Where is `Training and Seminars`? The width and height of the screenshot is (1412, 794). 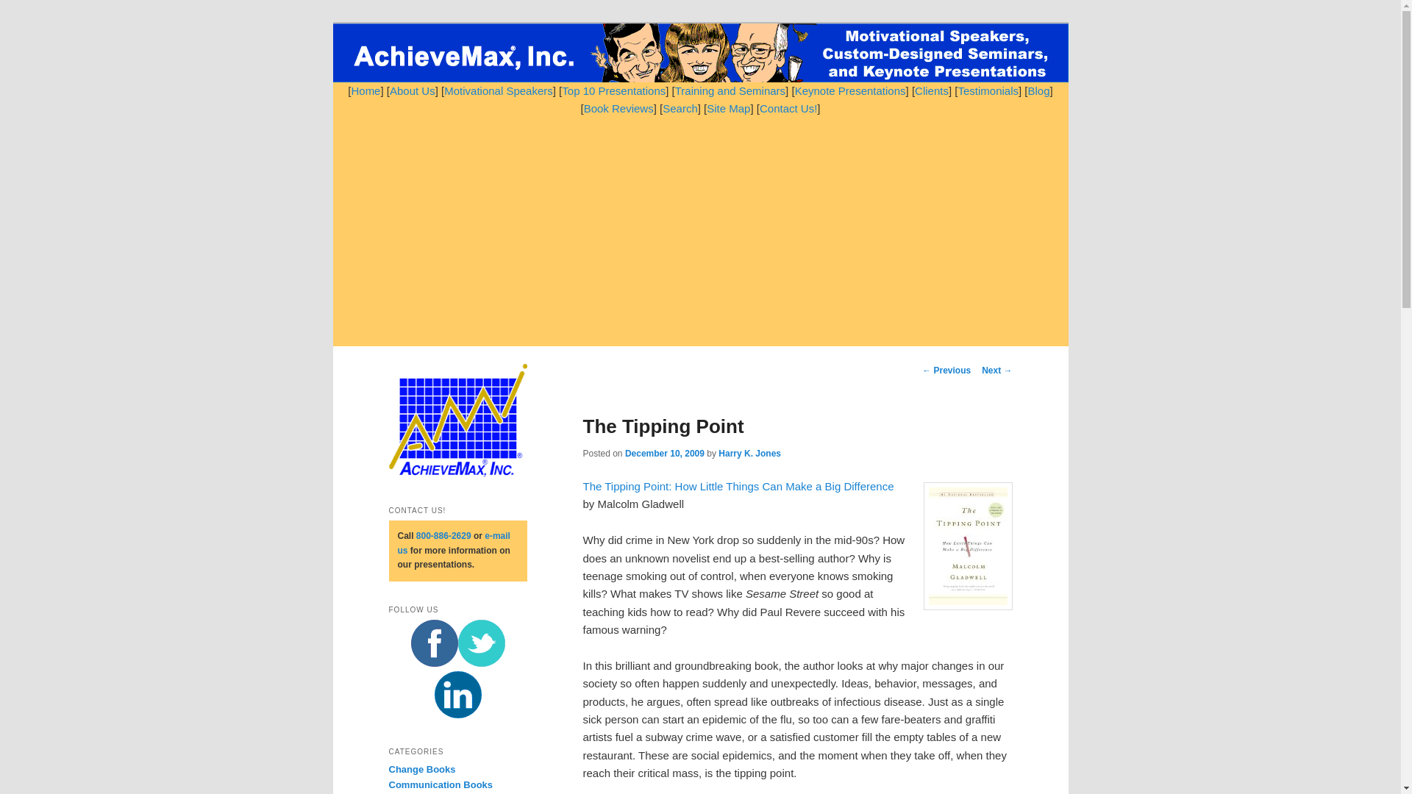 Training and Seminars is located at coordinates (730, 90).